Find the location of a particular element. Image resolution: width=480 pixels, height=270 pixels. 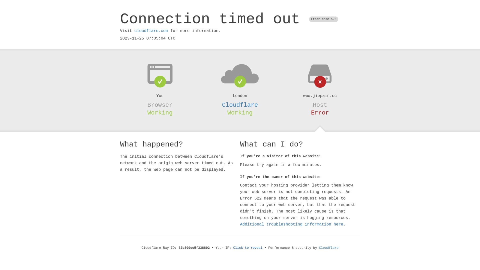

Cloudflare is located at coordinates (240, 105).